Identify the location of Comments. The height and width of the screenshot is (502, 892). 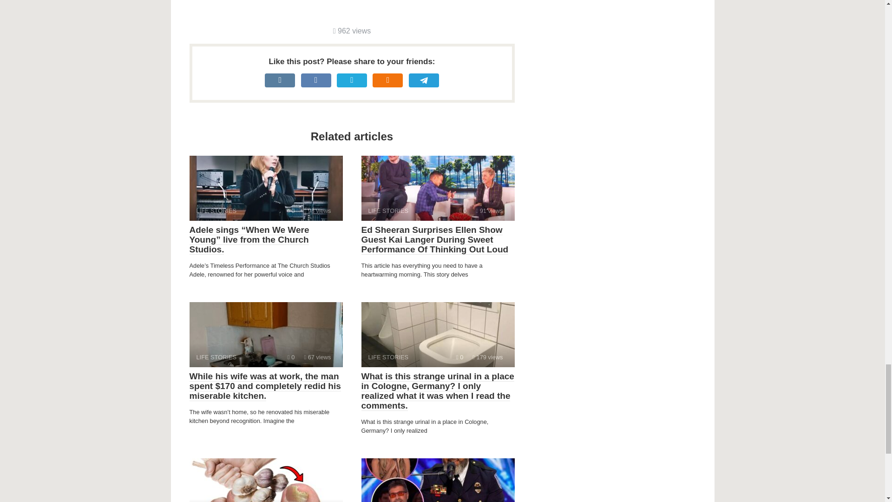
(438, 188).